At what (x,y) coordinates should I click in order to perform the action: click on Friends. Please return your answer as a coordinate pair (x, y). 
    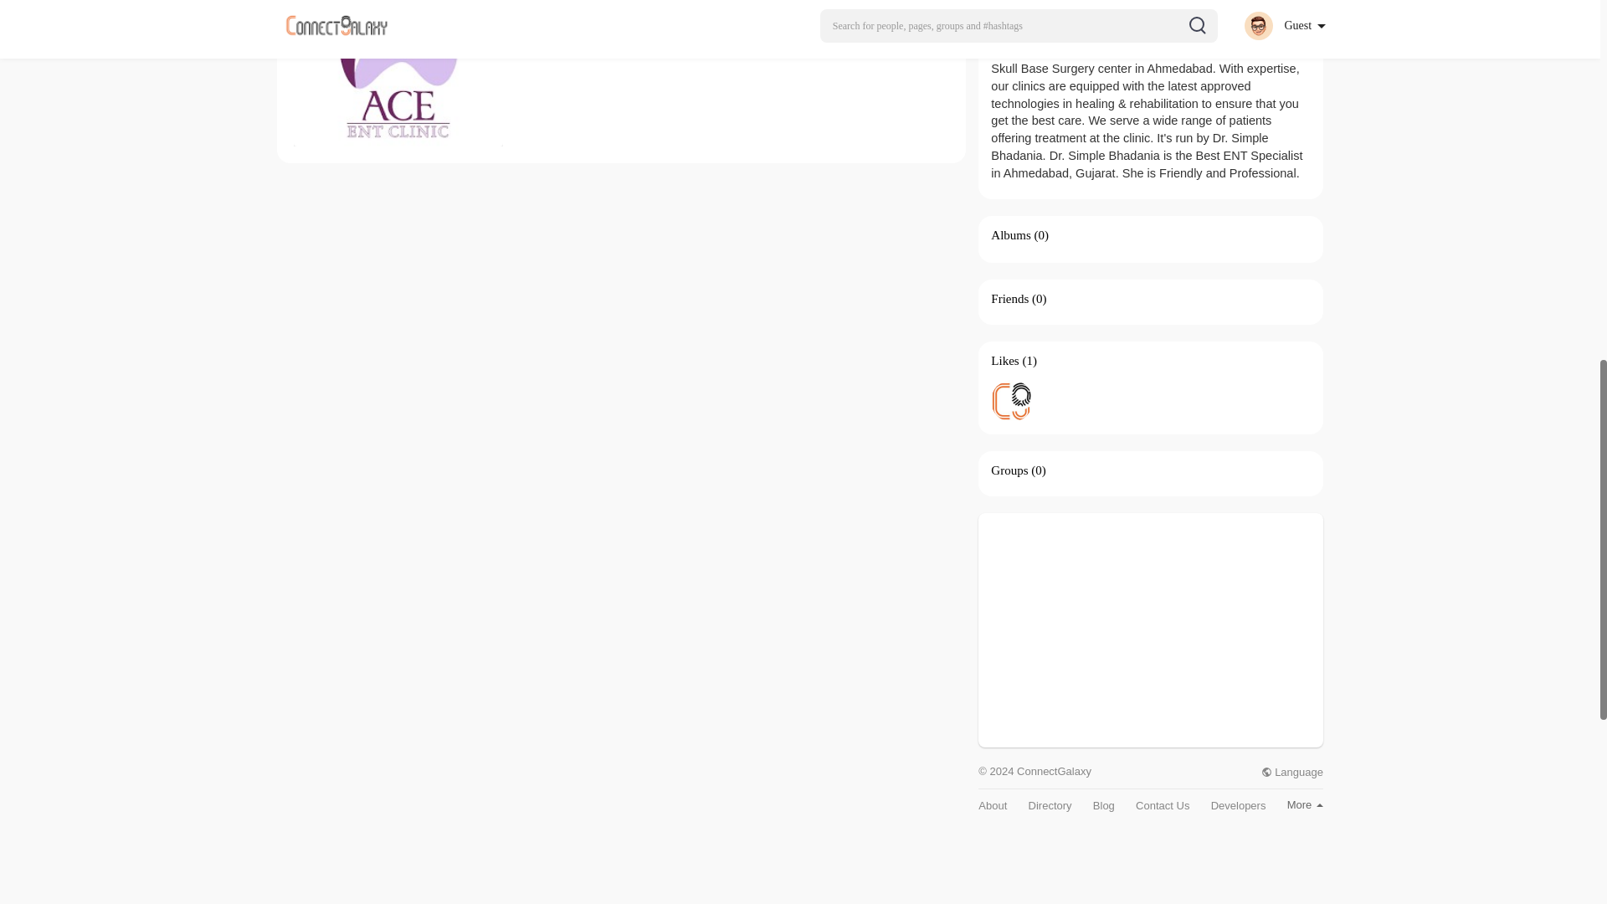
    Looking at the image, I should click on (1009, 298).